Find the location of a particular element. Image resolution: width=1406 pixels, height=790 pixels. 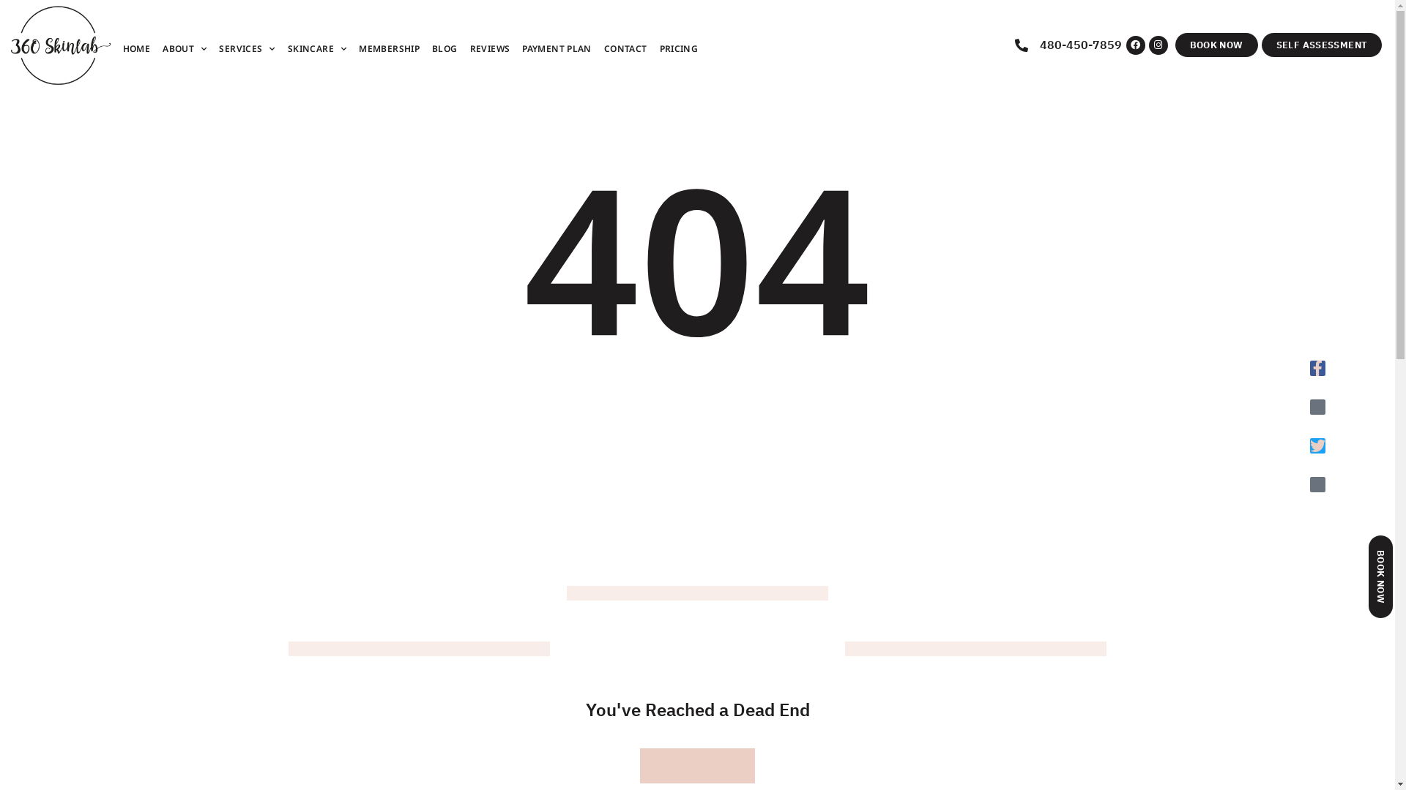

MEMBERSHIP is located at coordinates (390, 49).